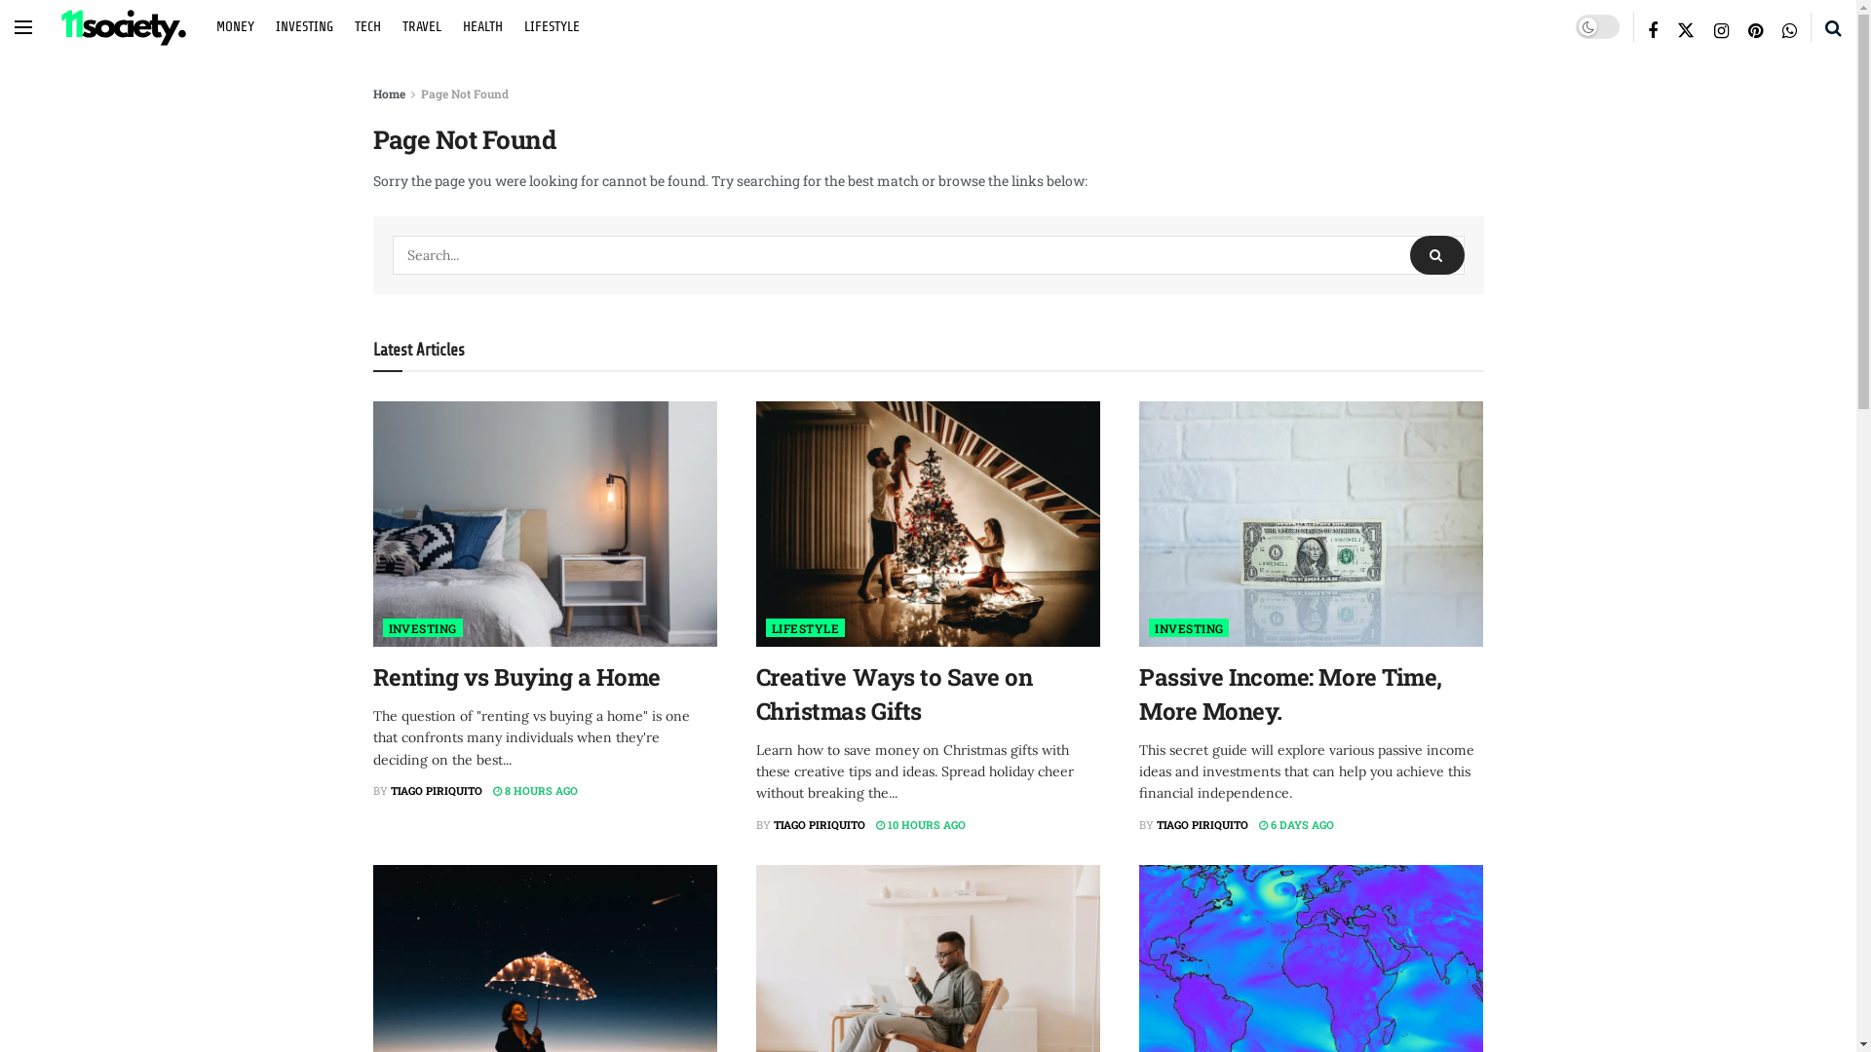 The width and height of the screenshot is (1871, 1052). What do you see at coordinates (422, 627) in the screenshot?
I see `INVESTING` at bounding box center [422, 627].